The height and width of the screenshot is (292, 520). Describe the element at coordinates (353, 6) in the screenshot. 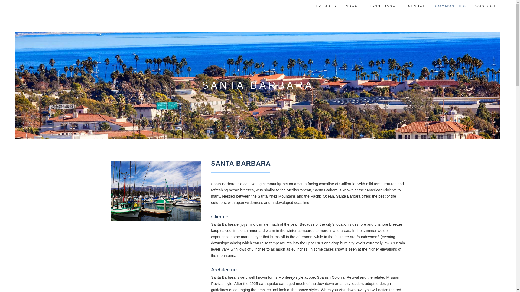

I see `About` at that location.